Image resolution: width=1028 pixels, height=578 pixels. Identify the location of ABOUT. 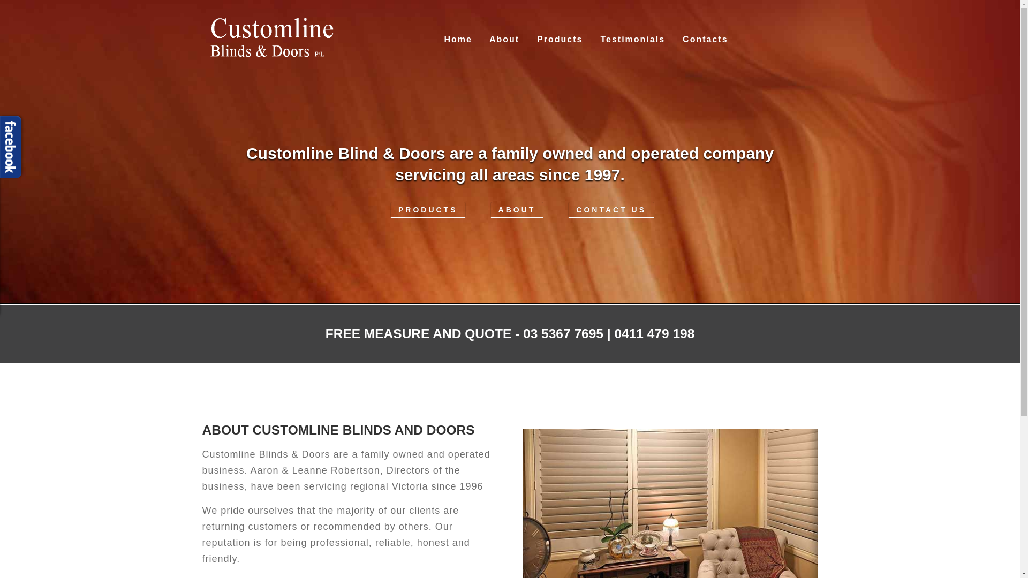
(505, 236).